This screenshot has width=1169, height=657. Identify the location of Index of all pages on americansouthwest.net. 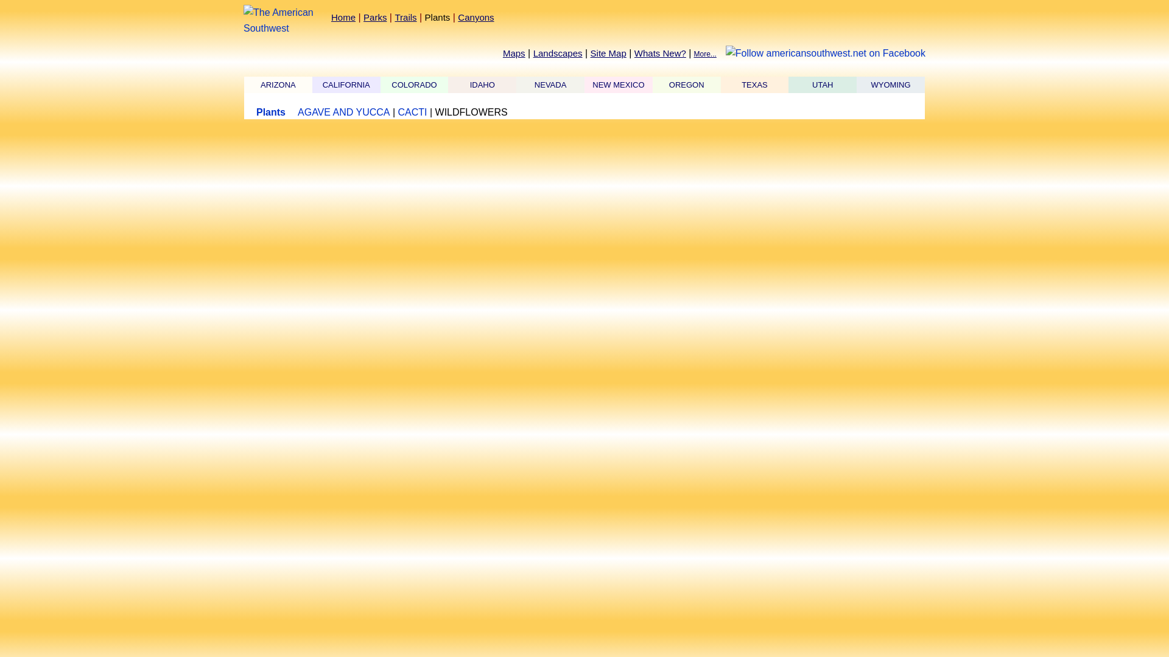
(608, 53).